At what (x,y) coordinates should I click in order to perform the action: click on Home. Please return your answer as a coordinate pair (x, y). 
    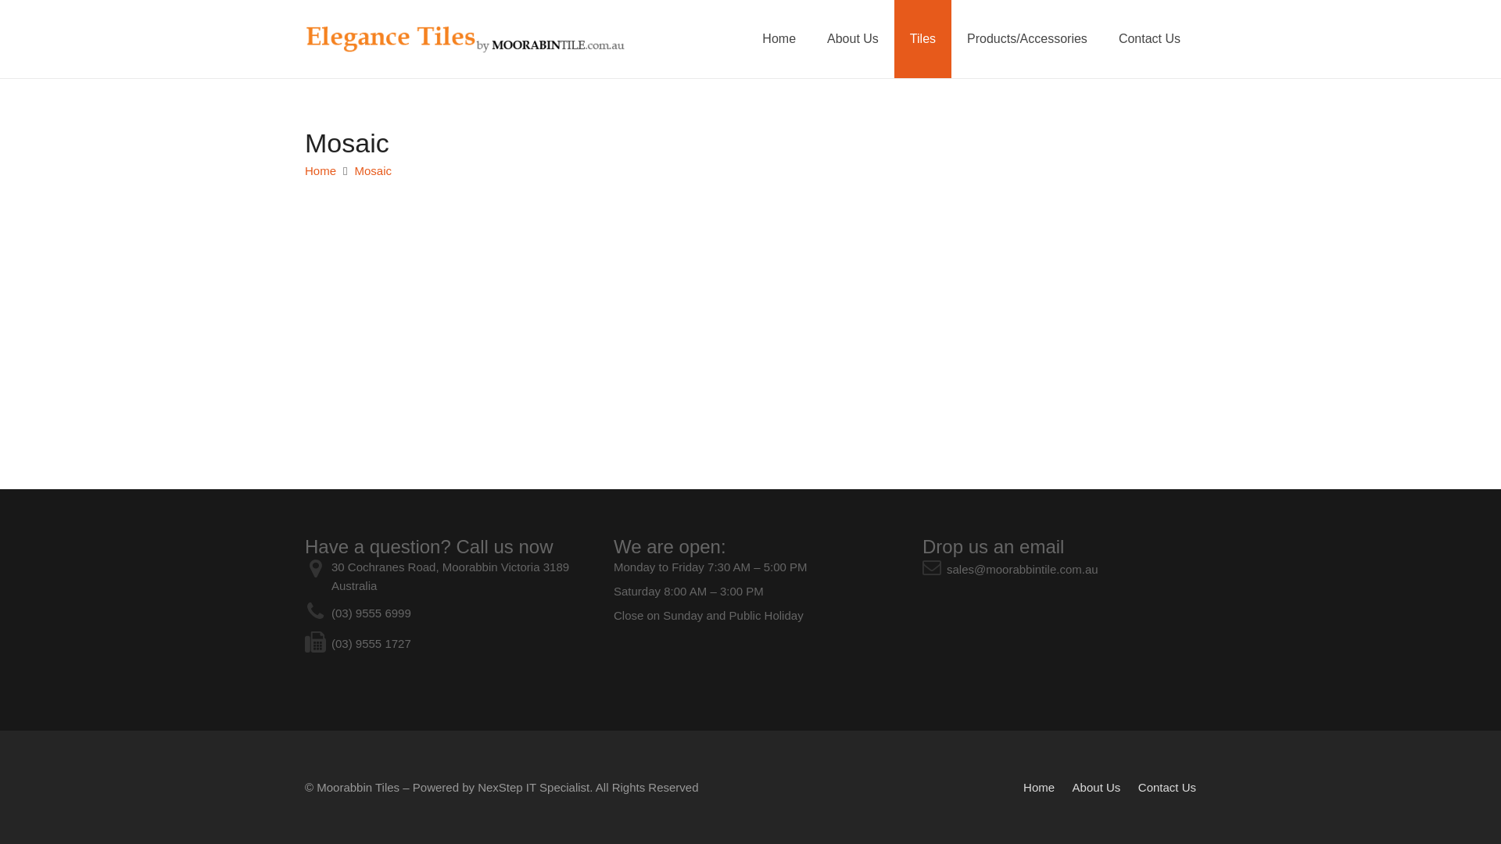
    Looking at the image, I should click on (1039, 788).